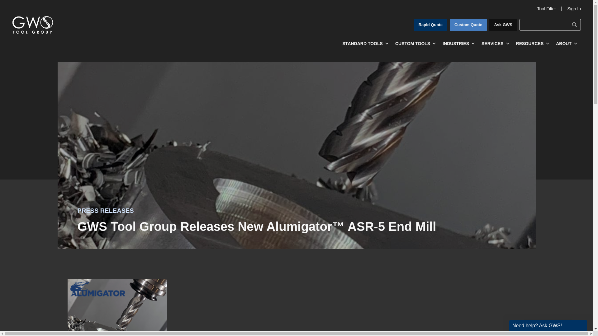  Describe the element at coordinates (546, 9) in the screenshot. I see `Tool Filter` at that location.